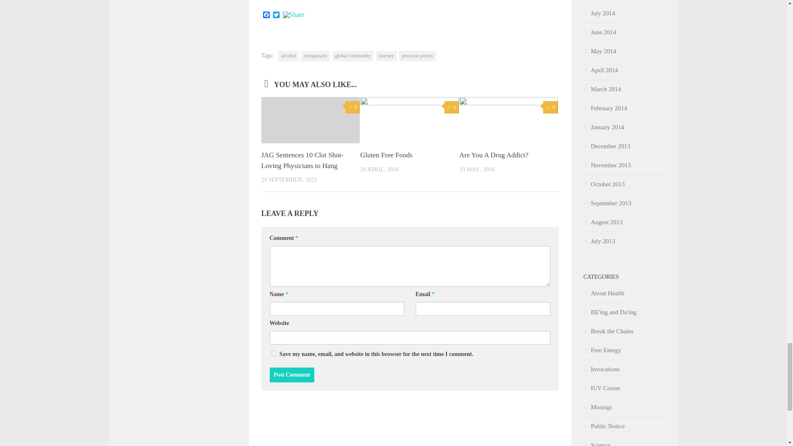 The height and width of the screenshot is (446, 793). What do you see at coordinates (273, 353) in the screenshot?
I see `yes` at bounding box center [273, 353].